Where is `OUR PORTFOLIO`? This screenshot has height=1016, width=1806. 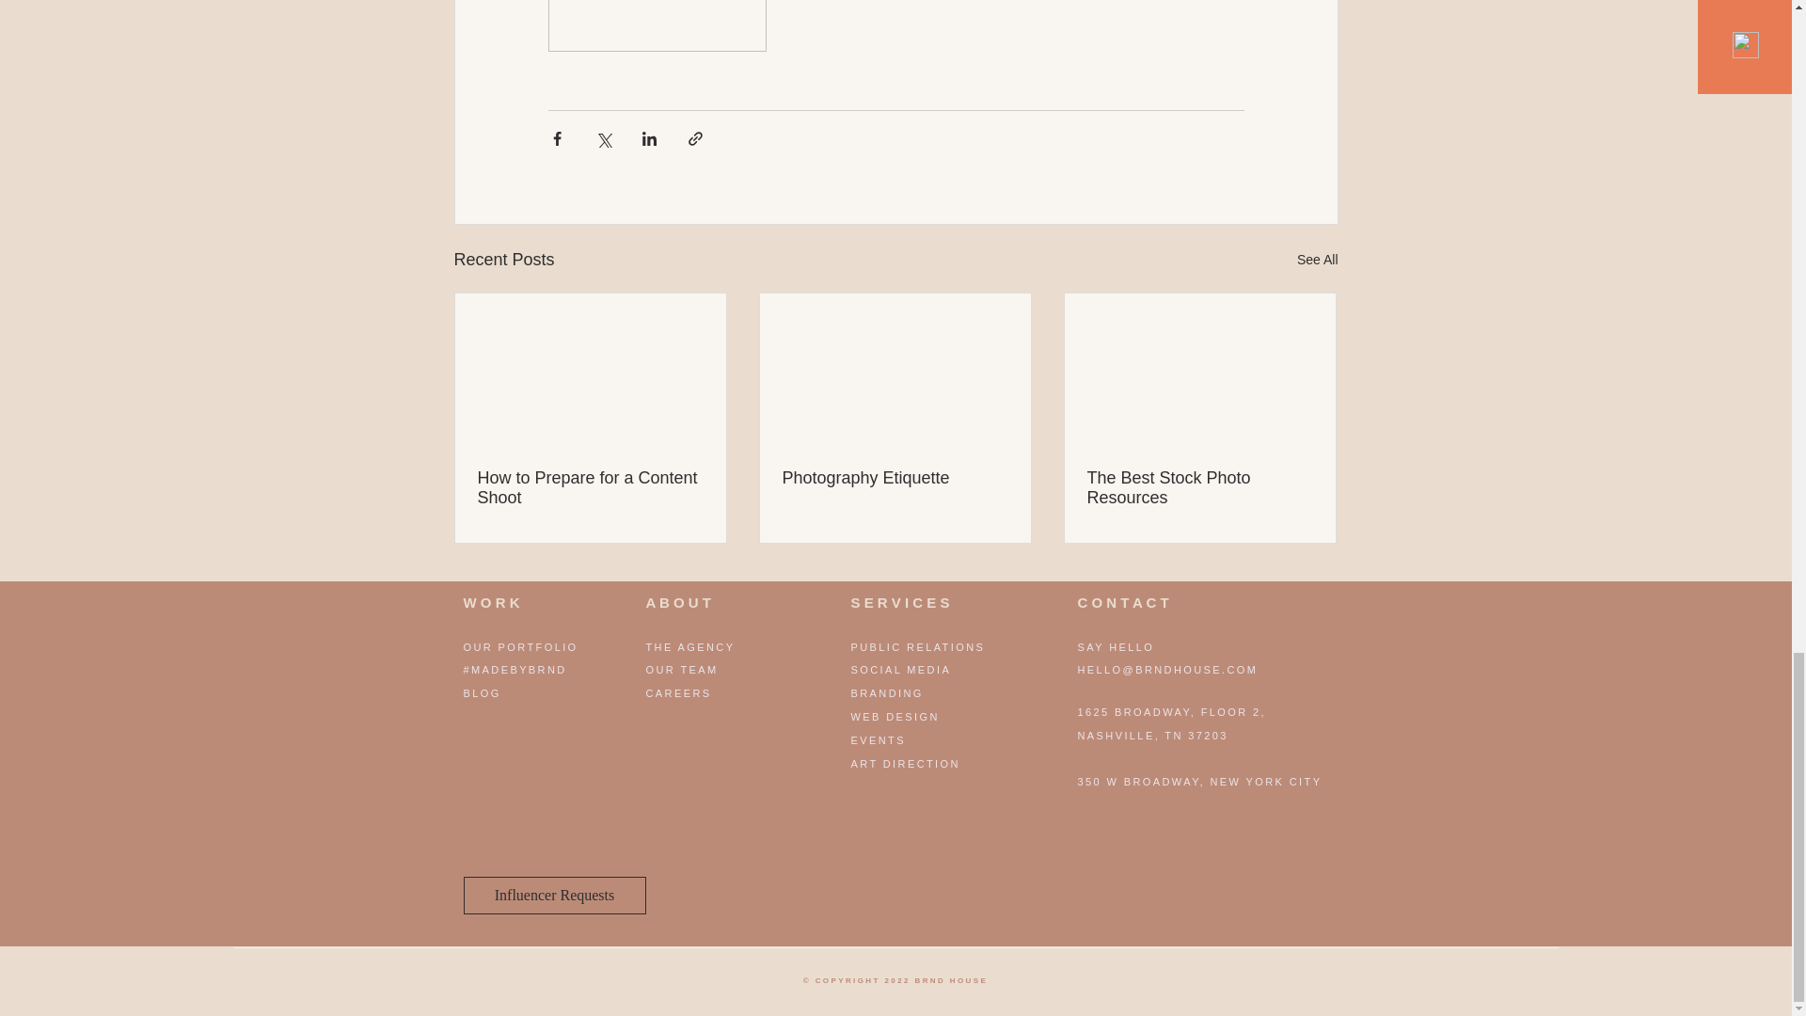
OUR PORTFOLIO is located at coordinates (519, 647).